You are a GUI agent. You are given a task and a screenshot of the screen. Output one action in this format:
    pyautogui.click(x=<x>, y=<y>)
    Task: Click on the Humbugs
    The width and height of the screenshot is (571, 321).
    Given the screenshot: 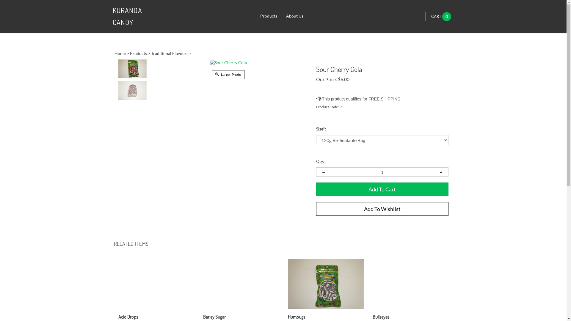 What is the action you would take?
    pyautogui.click(x=297, y=317)
    